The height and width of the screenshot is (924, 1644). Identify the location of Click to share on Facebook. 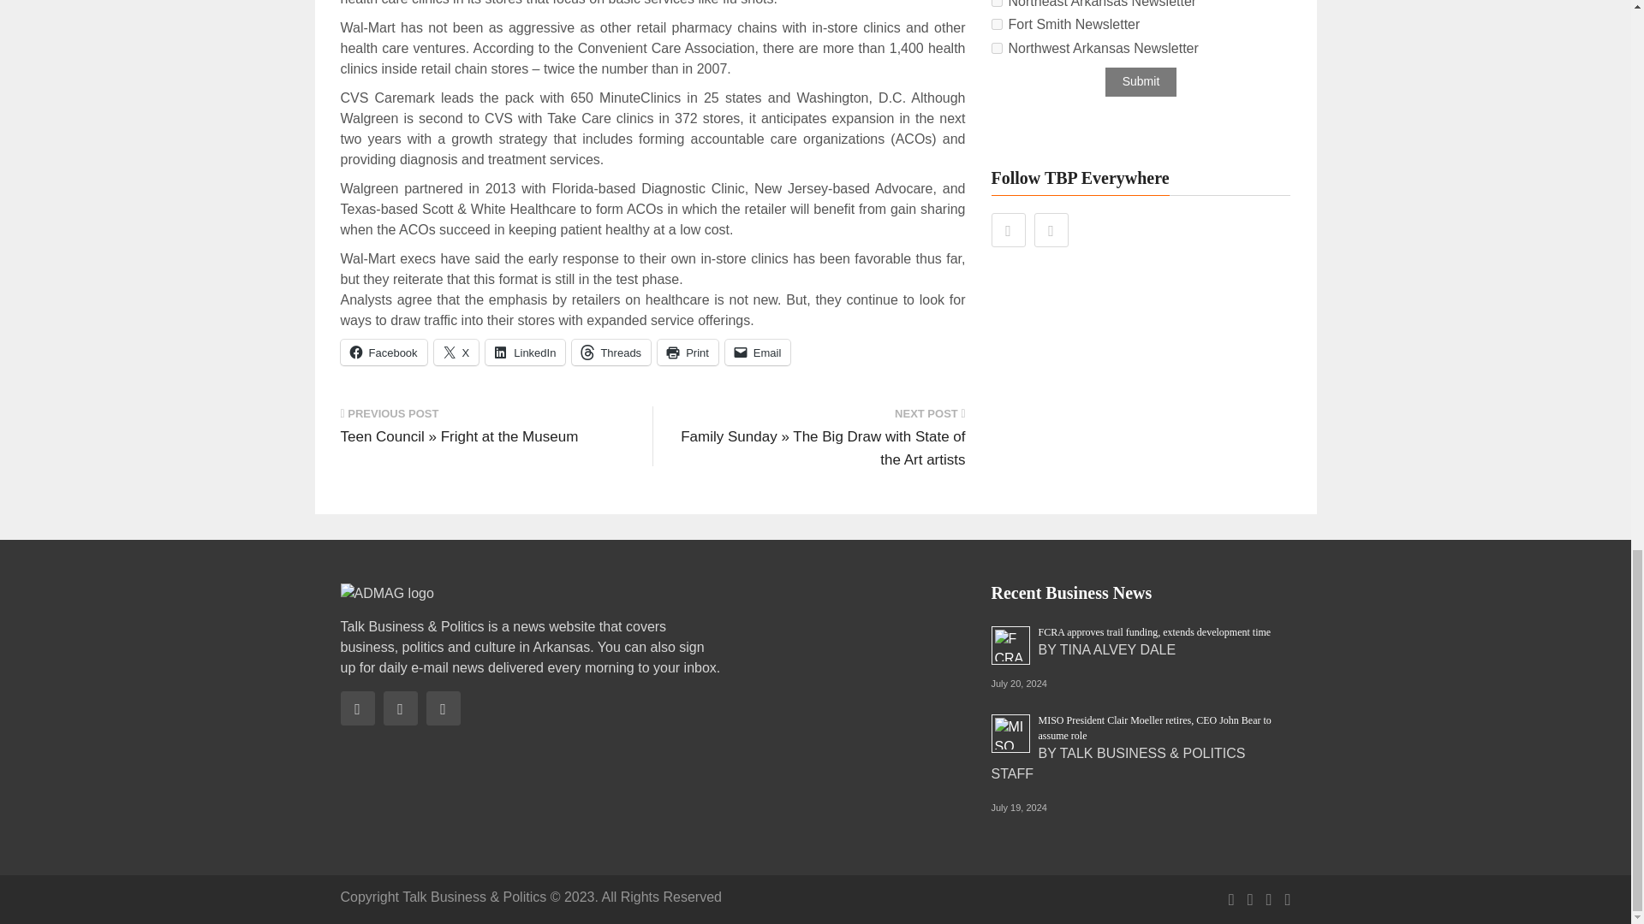
(384, 352).